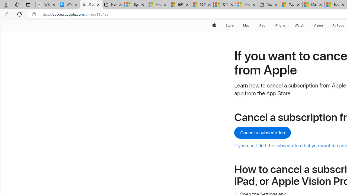 The height and width of the screenshot is (195, 347). Describe the element at coordinates (28, 4) in the screenshot. I see `Tab actions menu` at that location.